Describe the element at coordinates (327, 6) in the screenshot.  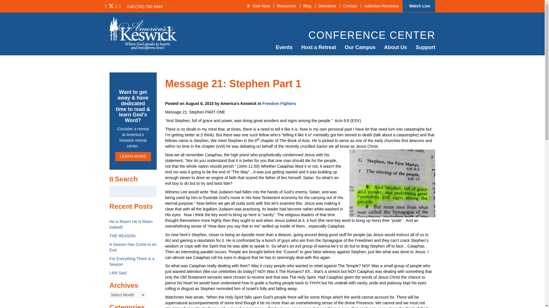
I see `Directions` at that location.